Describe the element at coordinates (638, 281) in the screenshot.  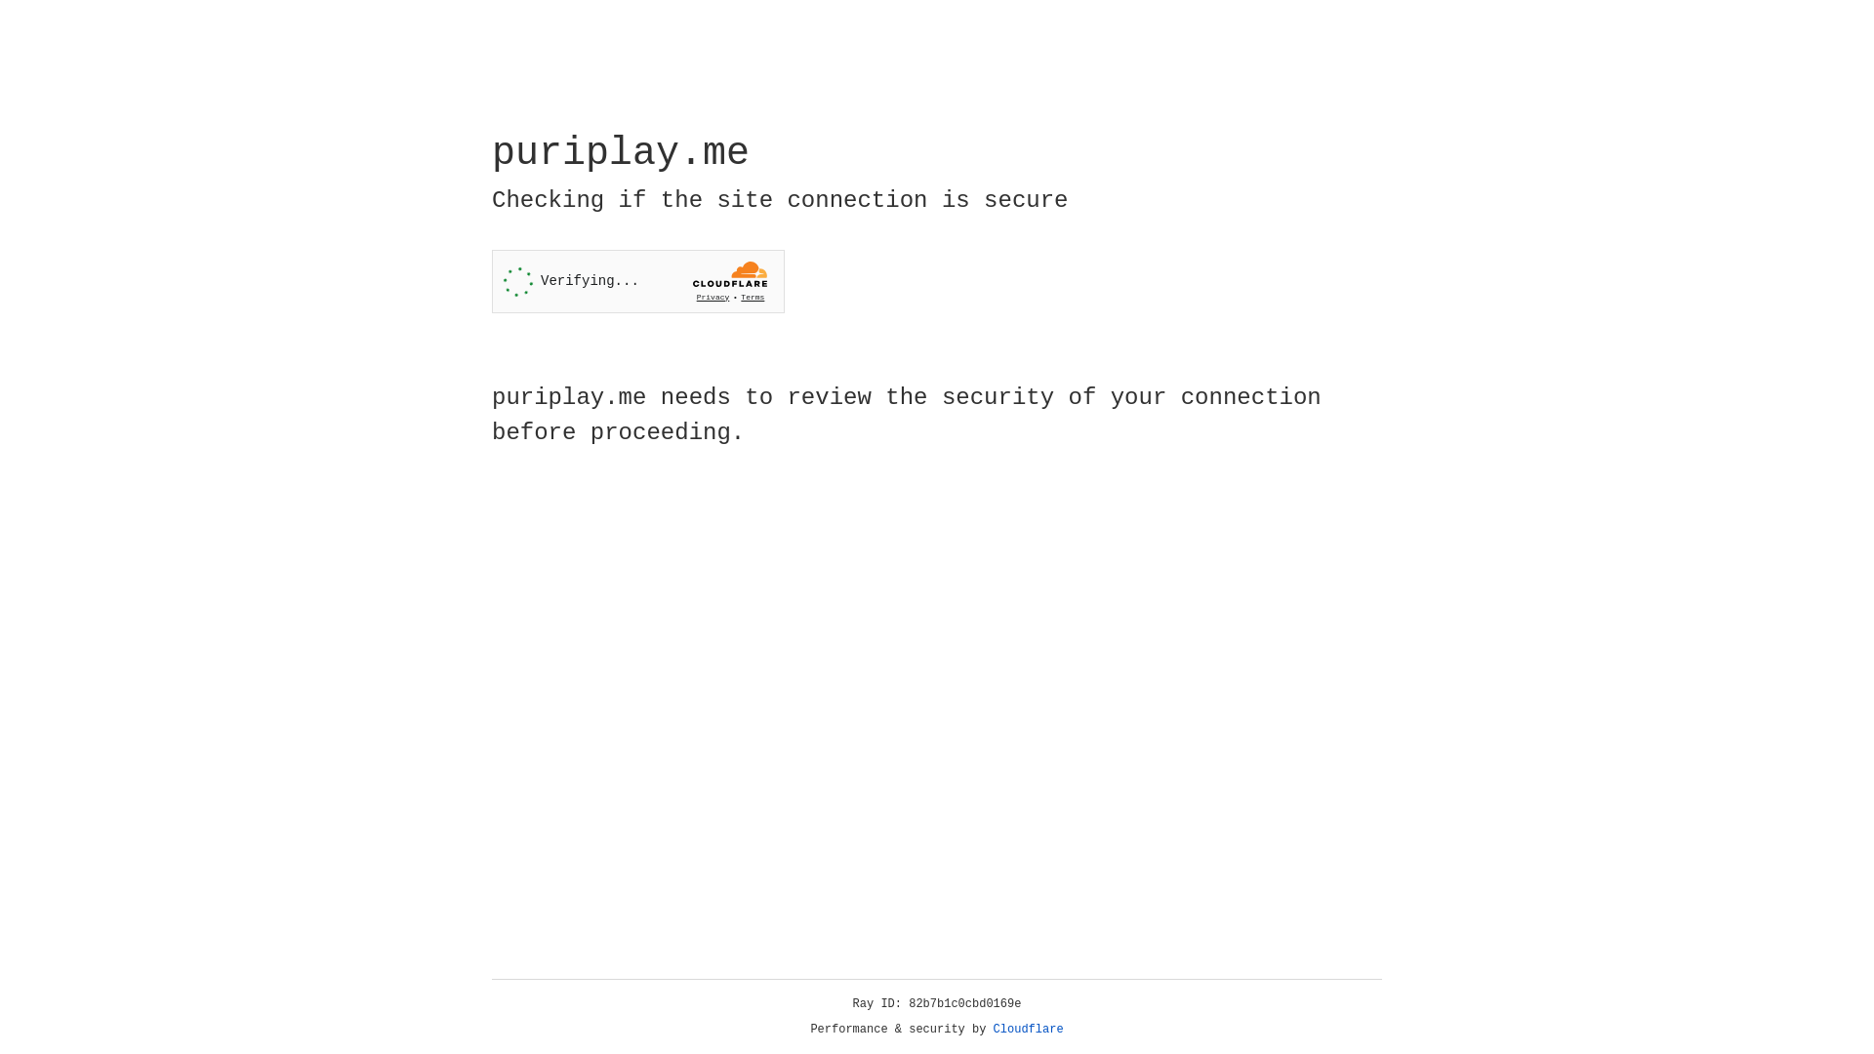
I see `Widget containing a Cloudflare security challenge` at that location.